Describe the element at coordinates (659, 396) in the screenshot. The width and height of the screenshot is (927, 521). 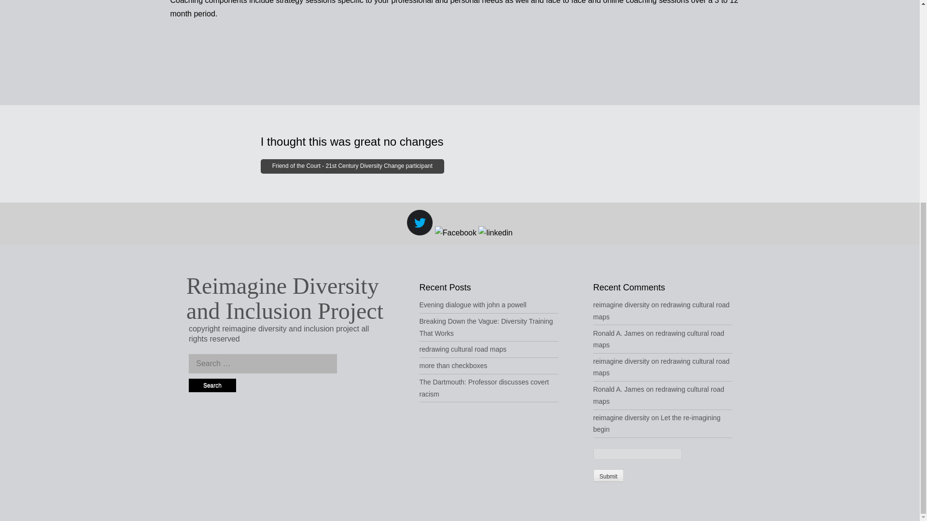
I see `redrawing cultural road maps` at that location.